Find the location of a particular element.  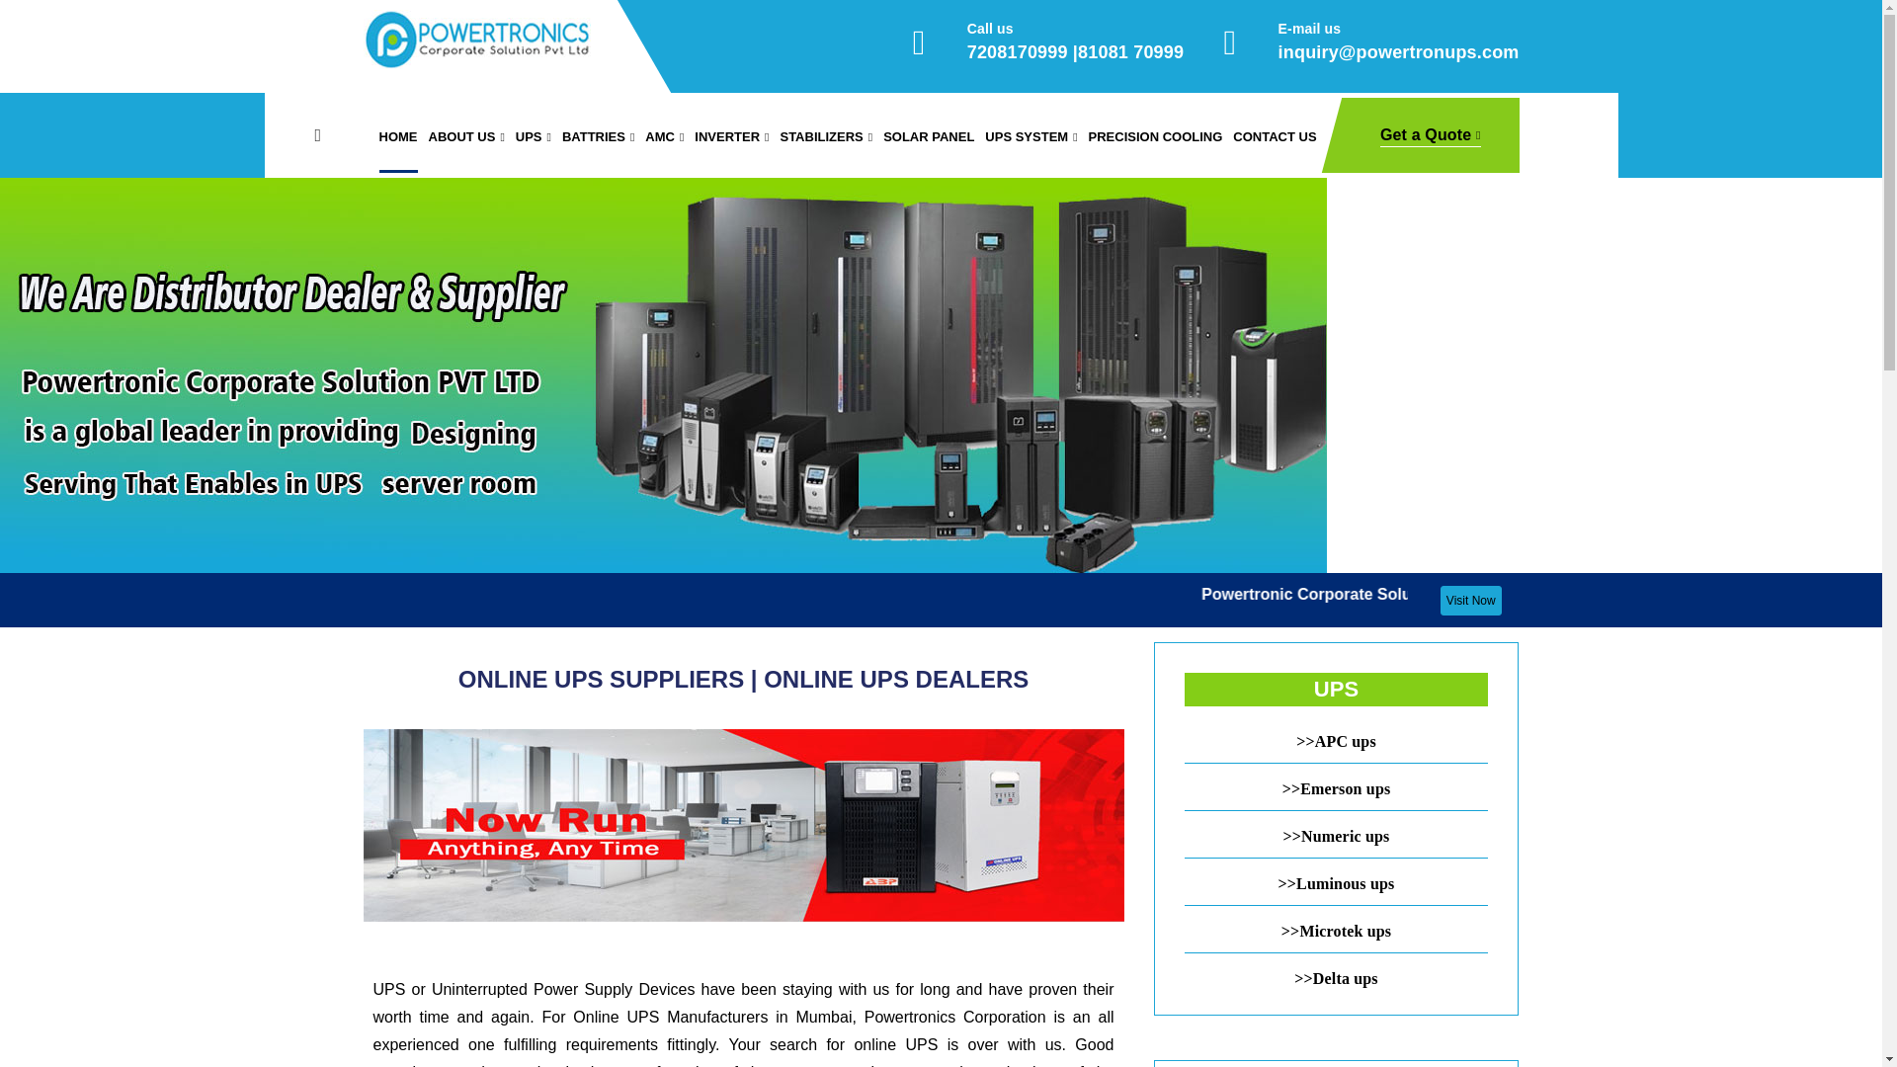

SOLAR PANEL is located at coordinates (929, 136).